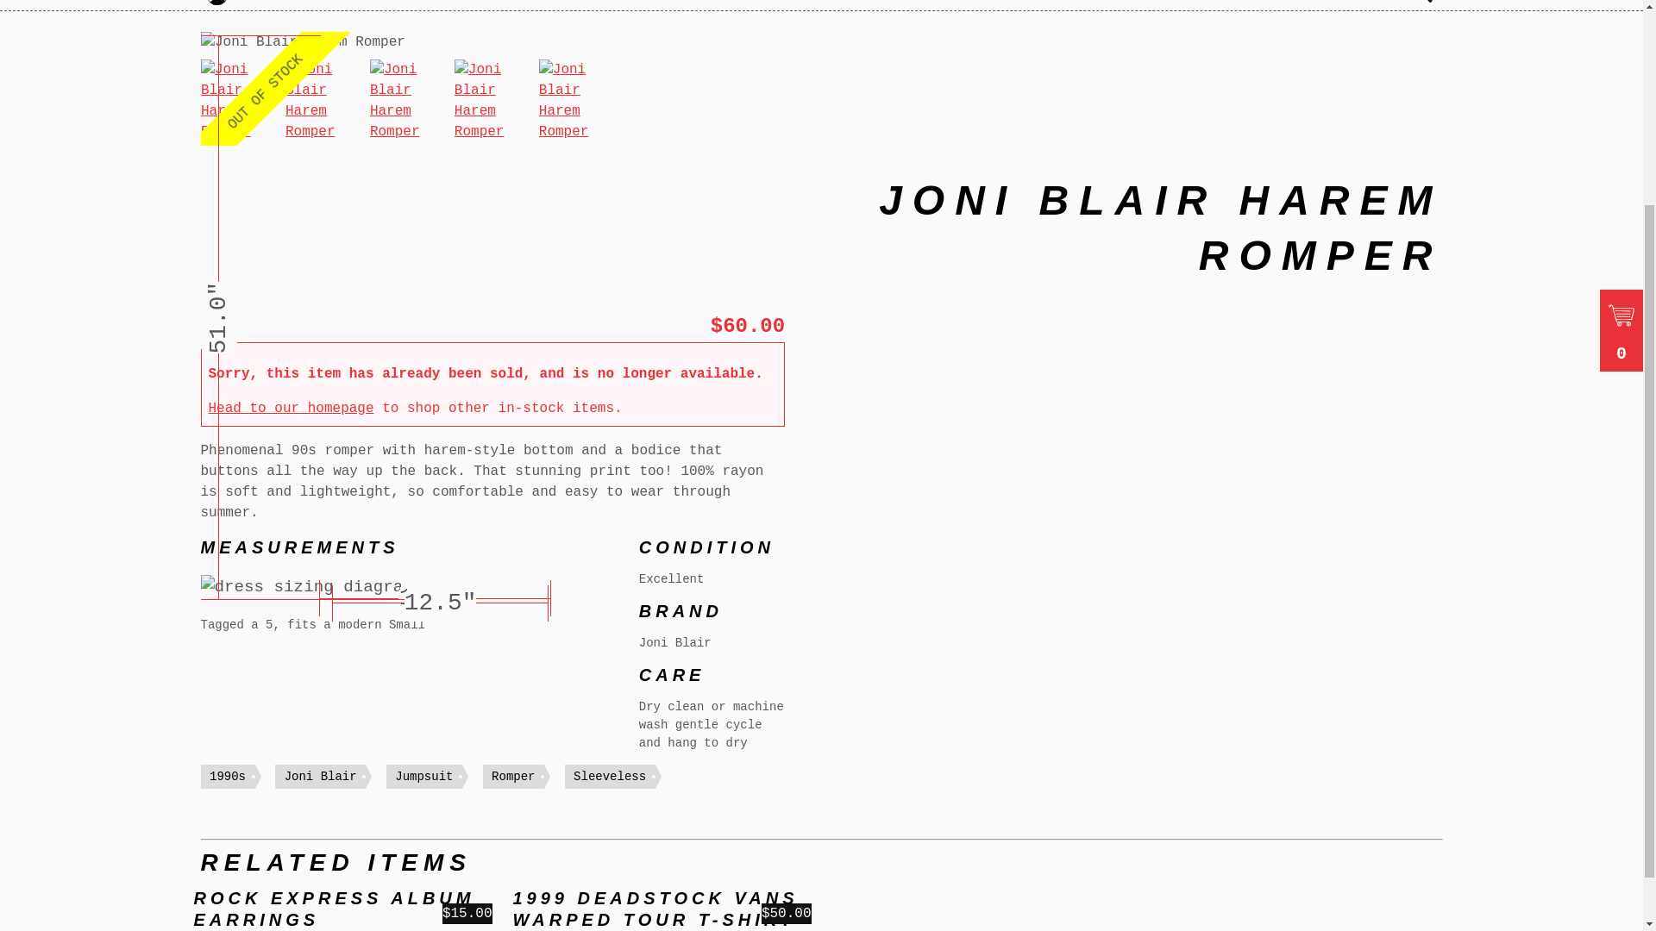 This screenshot has width=1656, height=931. I want to click on Women, so click(590, 3).